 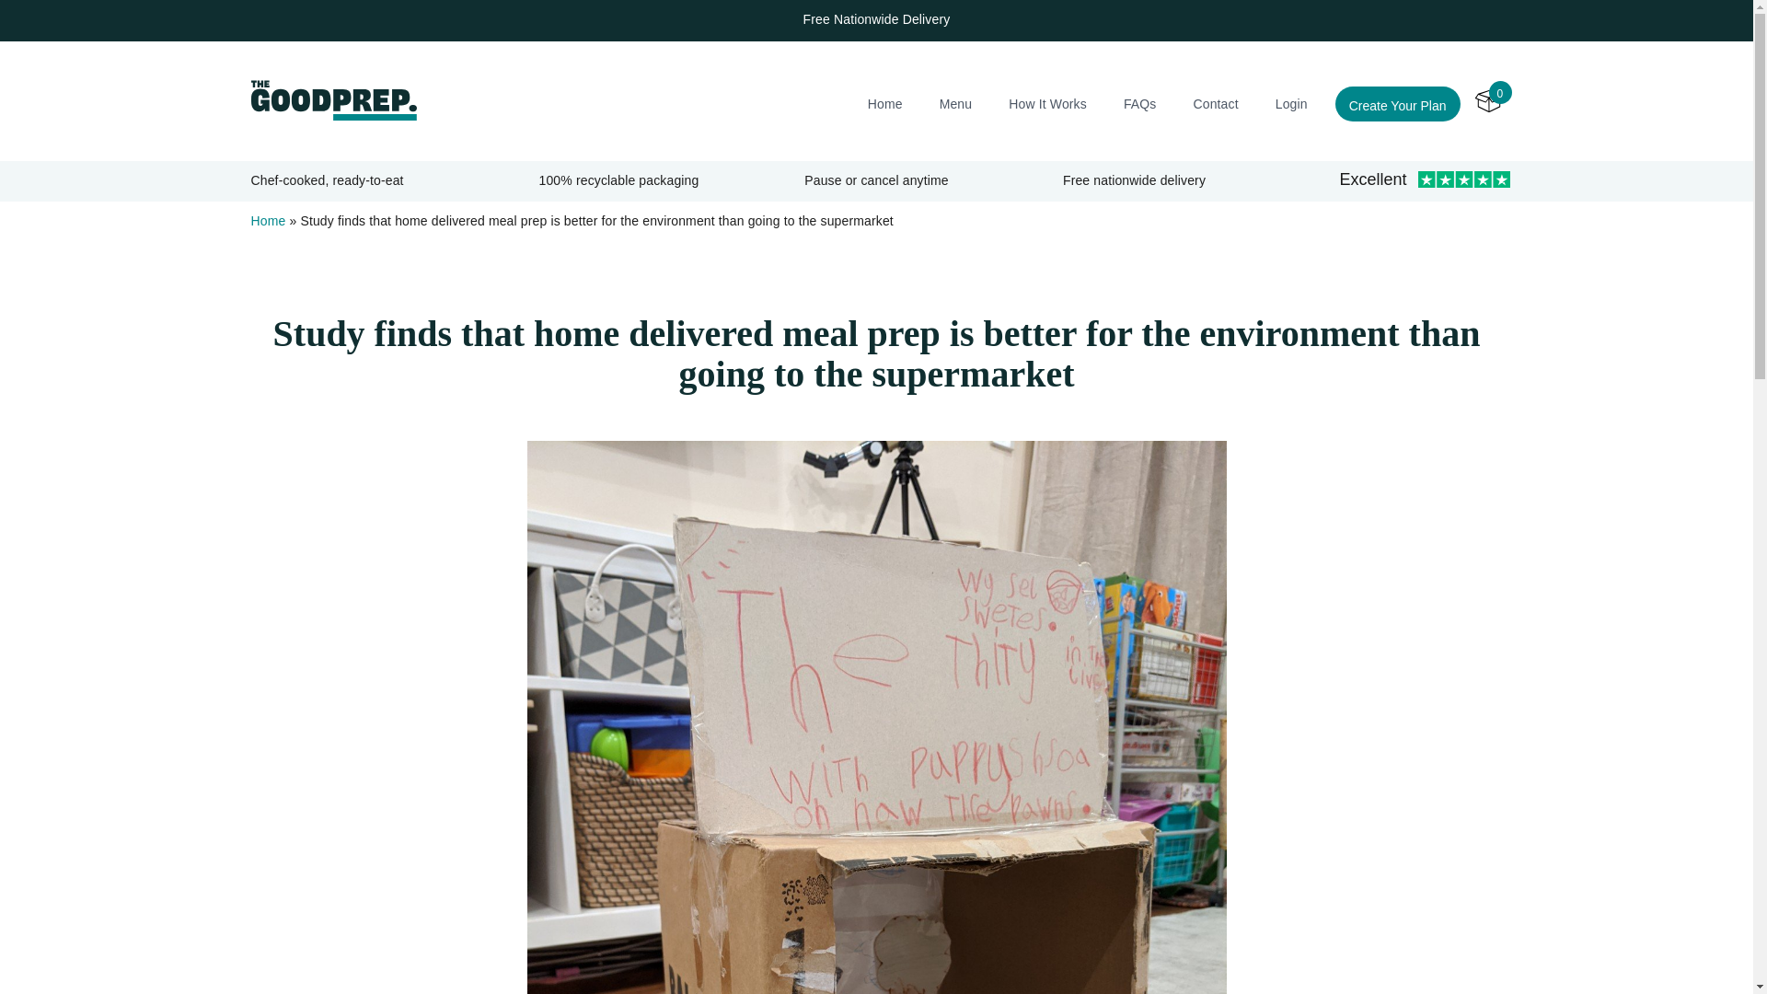 I want to click on How It Works, so click(x=1047, y=102).